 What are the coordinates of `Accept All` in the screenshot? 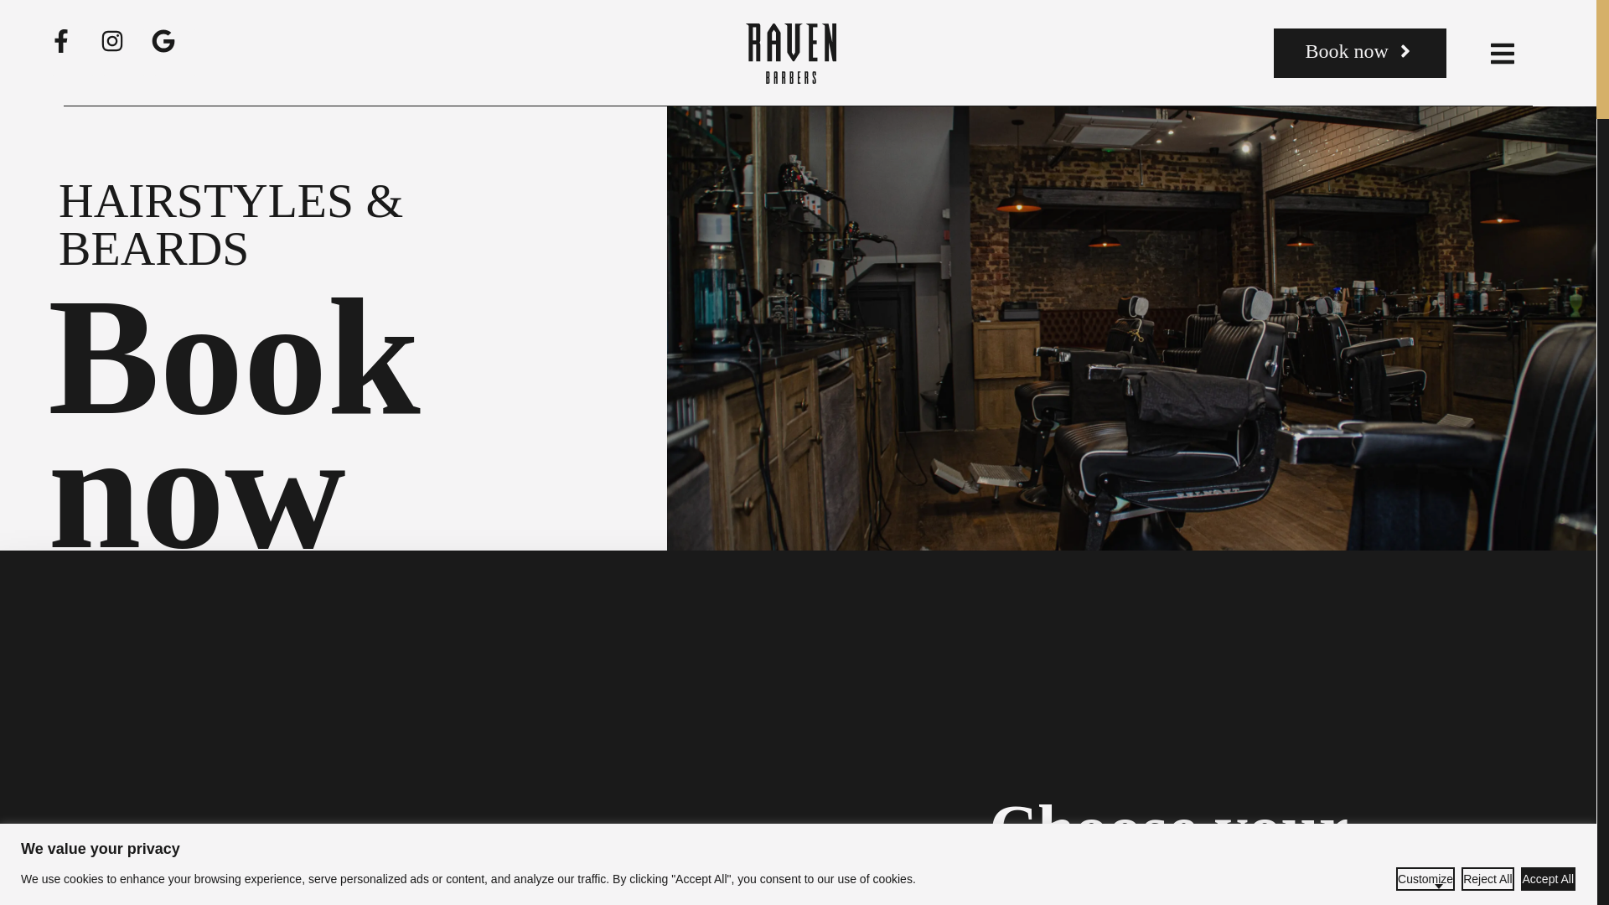 It's located at (1547, 877).